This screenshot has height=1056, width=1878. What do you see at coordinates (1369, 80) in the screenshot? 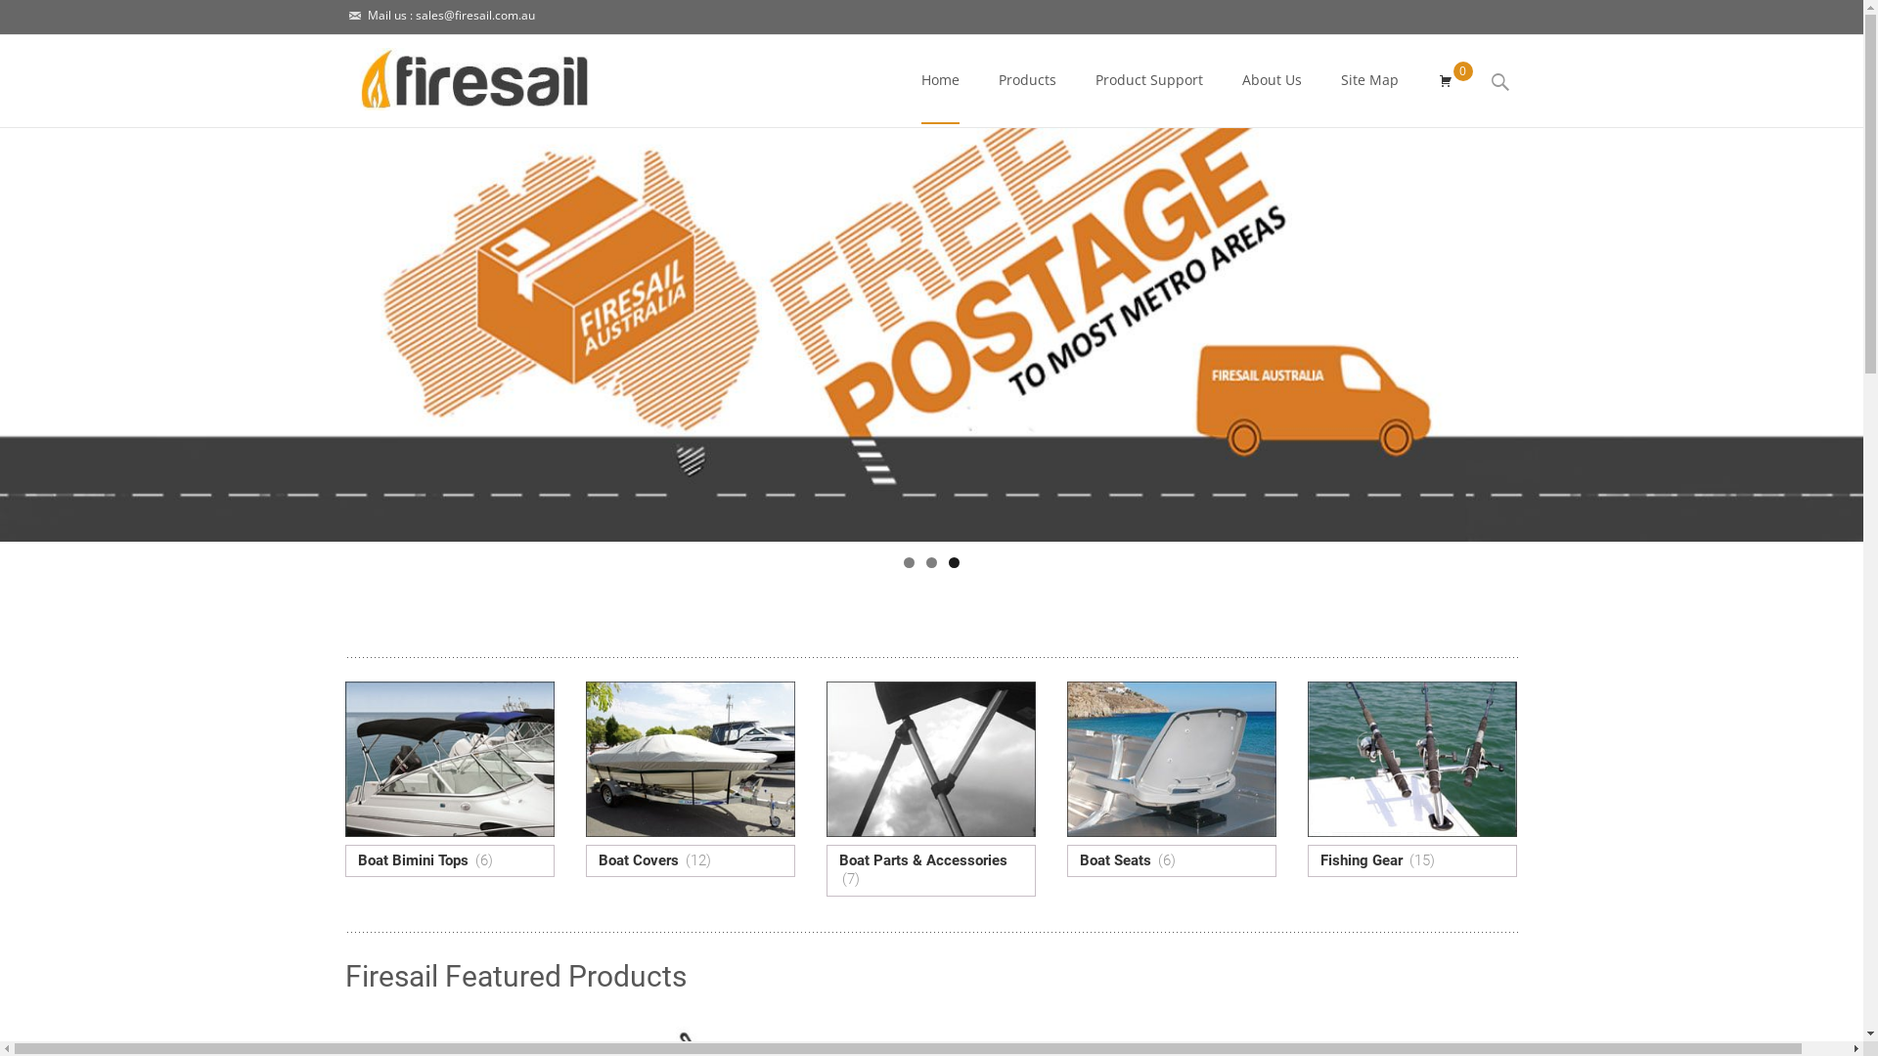
I see `Site Map` at bounding box center [1369, 80].